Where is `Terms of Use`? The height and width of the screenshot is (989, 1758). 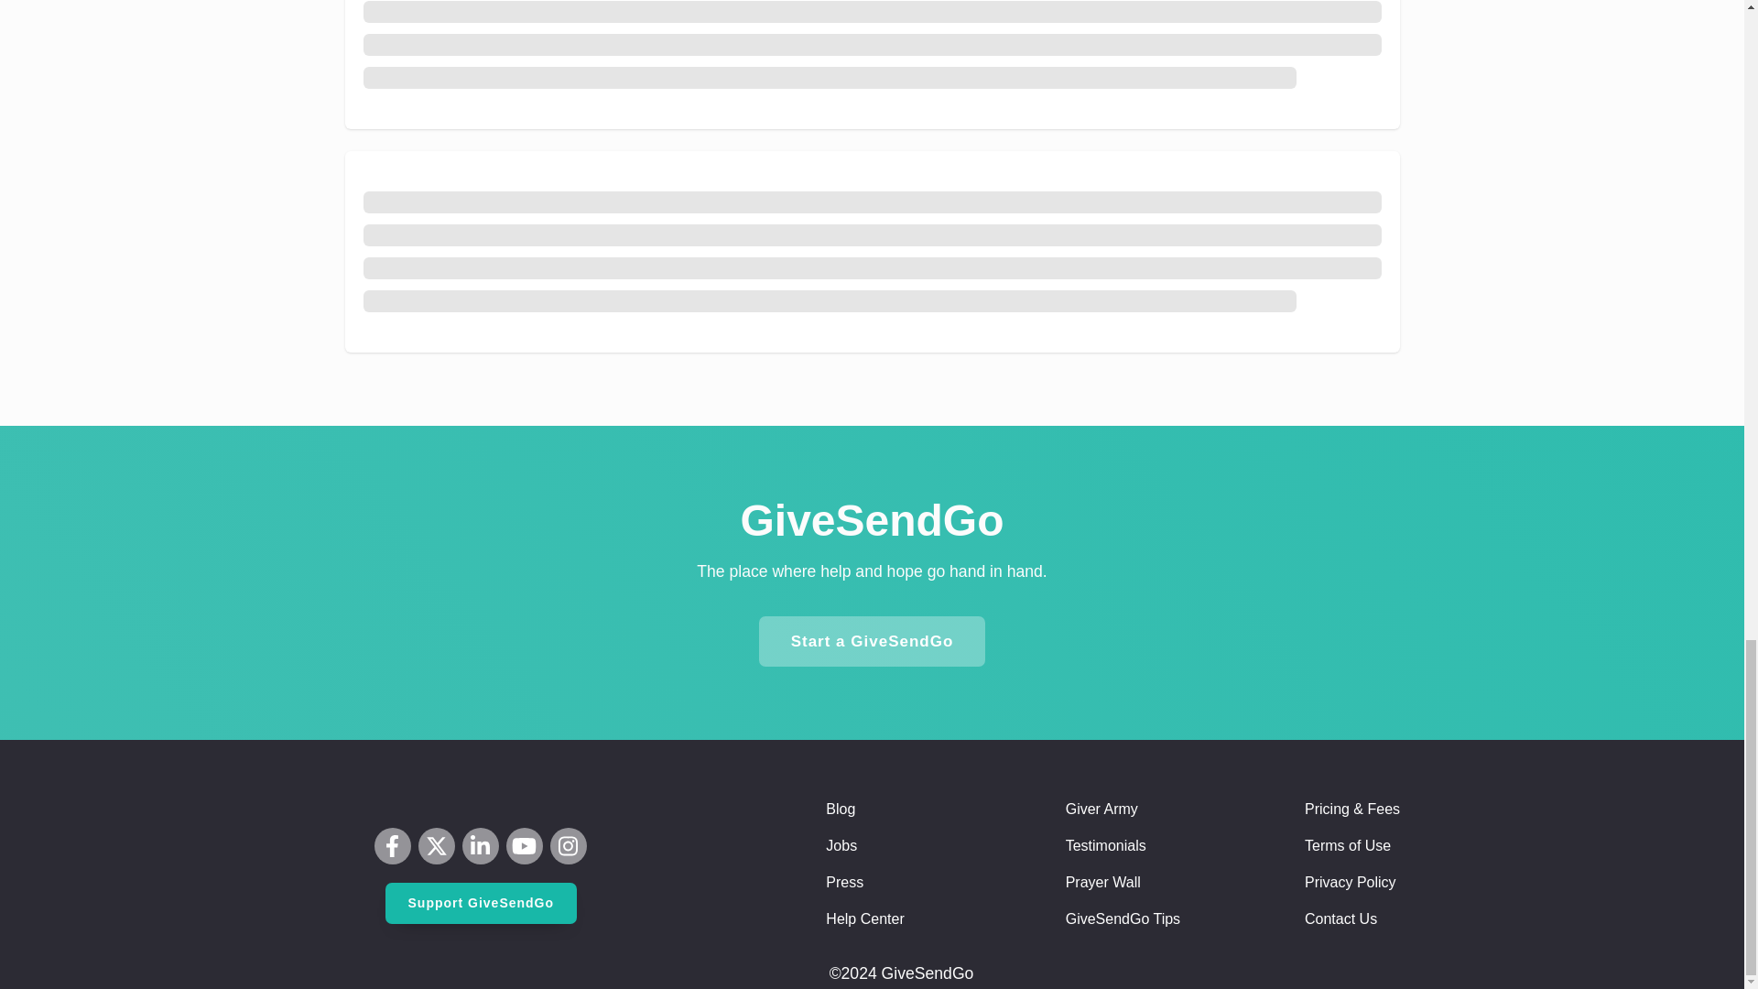
Terms of Use is located at coordinates (1347, 846).